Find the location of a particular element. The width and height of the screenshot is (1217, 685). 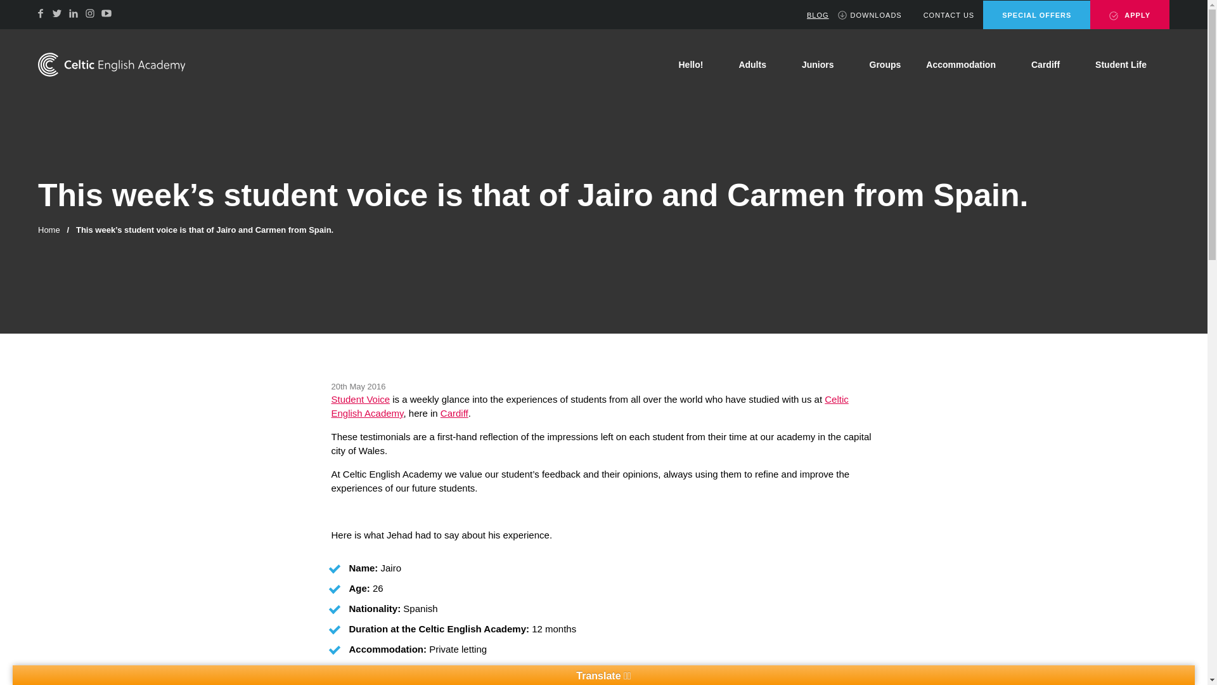

SPECIAL OFFERS is located at coordinates (1037, 15).